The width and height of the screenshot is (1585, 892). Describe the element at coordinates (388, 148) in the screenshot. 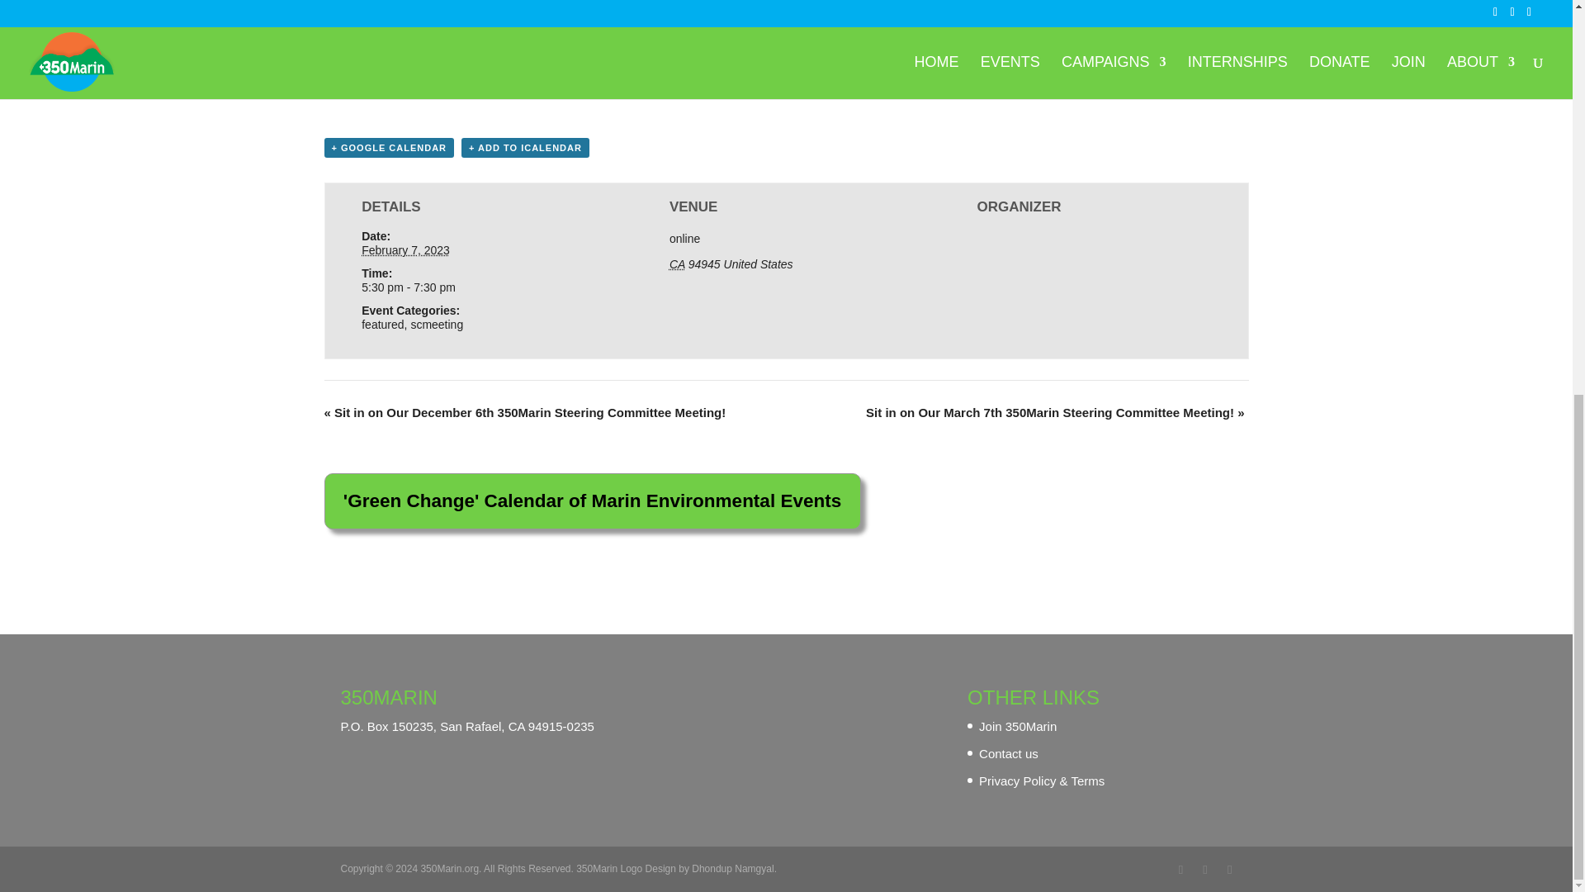

I see `Add to Google Calendar` at that location.